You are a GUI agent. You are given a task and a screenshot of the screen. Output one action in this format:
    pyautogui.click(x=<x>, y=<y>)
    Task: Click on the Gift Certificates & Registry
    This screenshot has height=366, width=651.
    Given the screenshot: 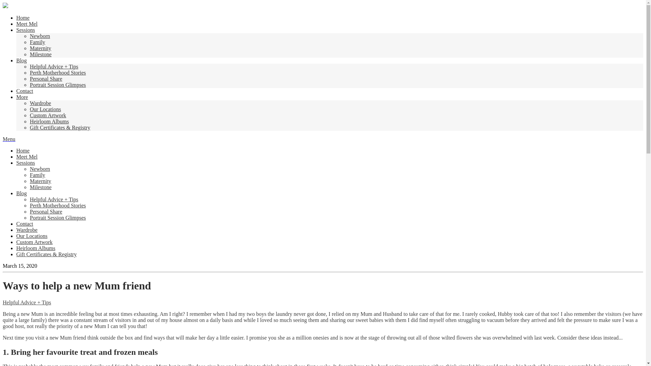 What is the action you would take?
    pyautogui.click(x=60, y=127)
    